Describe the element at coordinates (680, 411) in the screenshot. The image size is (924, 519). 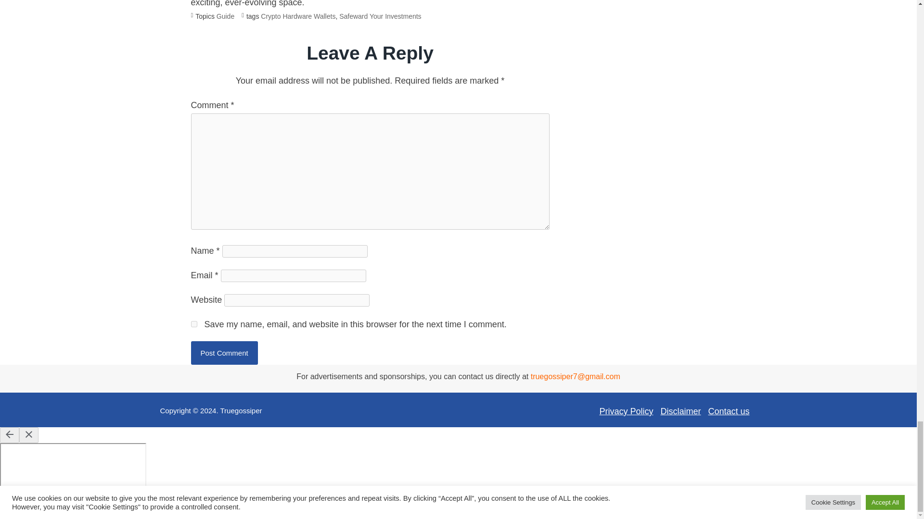
I see `Disclaimer` at that location.